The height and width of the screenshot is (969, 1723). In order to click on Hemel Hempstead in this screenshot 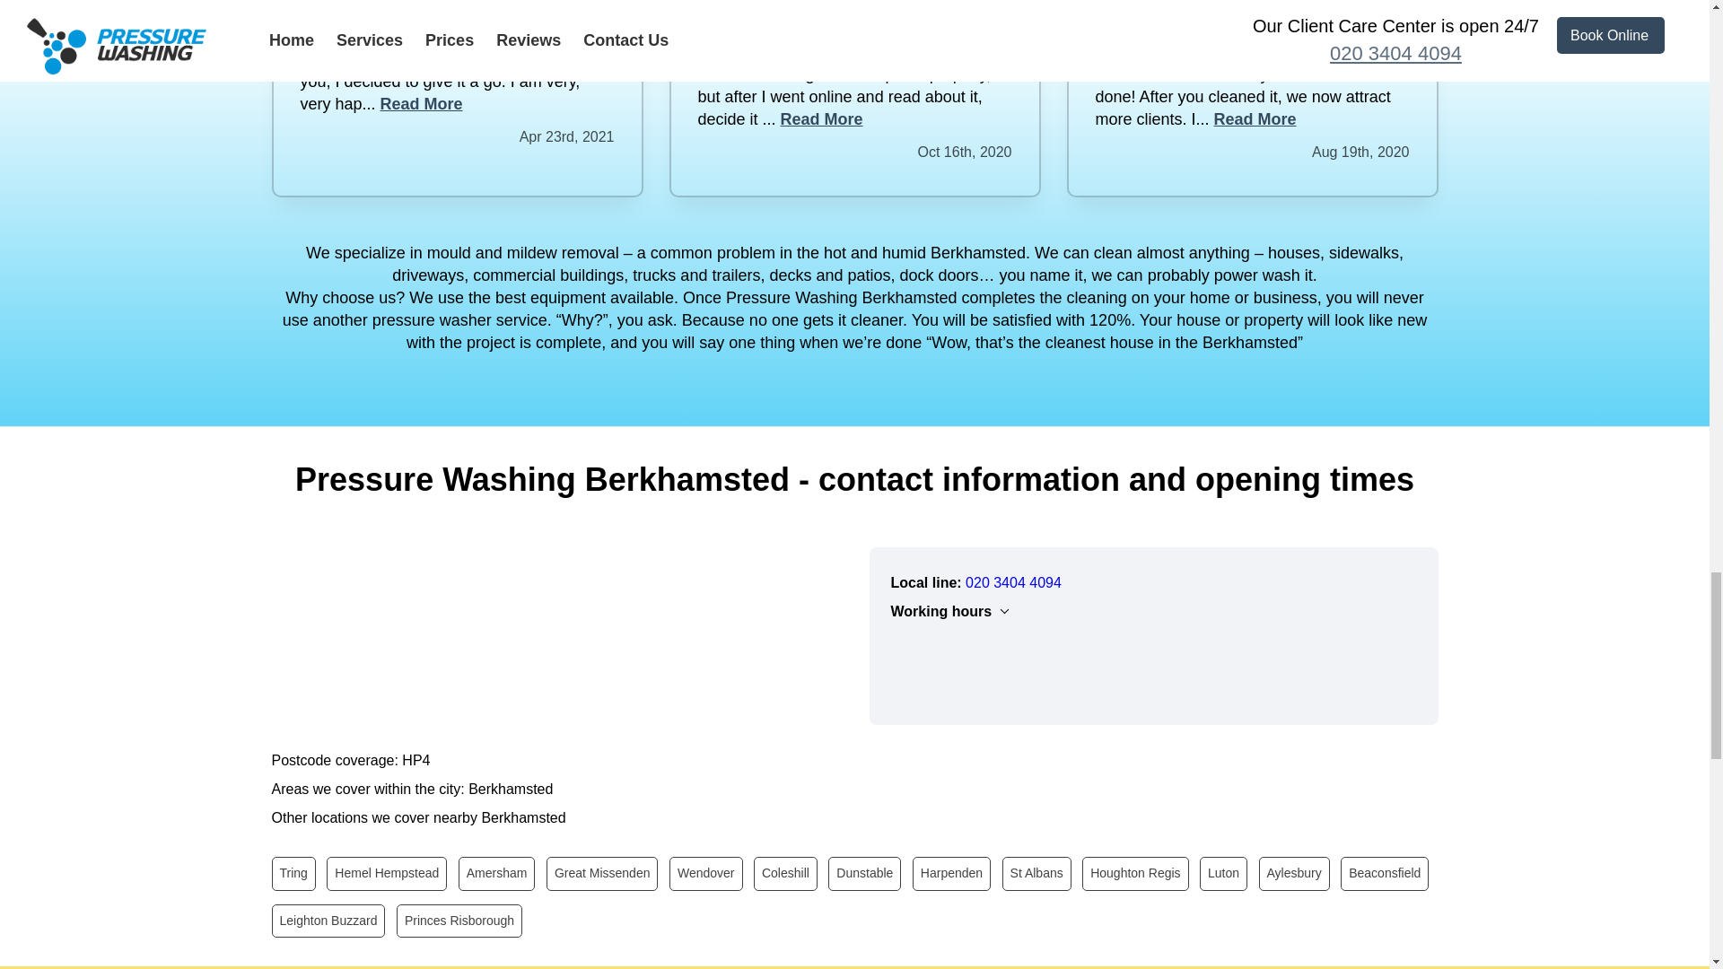, I will do `click(386, 873)`.